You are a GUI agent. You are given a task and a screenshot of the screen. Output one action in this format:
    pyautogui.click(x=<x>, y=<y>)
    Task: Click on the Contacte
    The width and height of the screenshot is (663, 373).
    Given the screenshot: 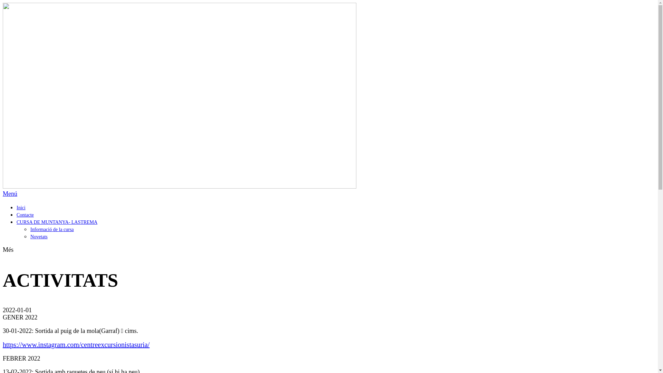 What is the action you would take?
    pyautogui.click(x=25, y=215)
    